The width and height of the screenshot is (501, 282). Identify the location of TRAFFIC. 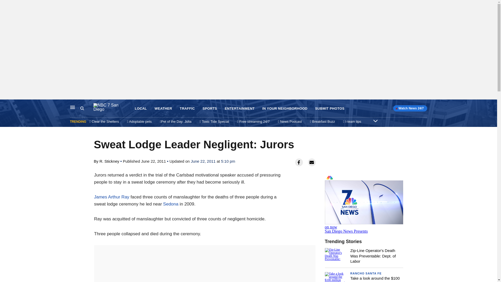
(187, 109).